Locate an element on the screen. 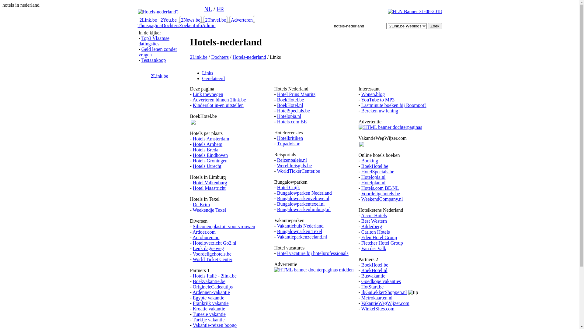 The image size is (584, 329). Bungalowparken Texel is located at coordinates (300, 232).